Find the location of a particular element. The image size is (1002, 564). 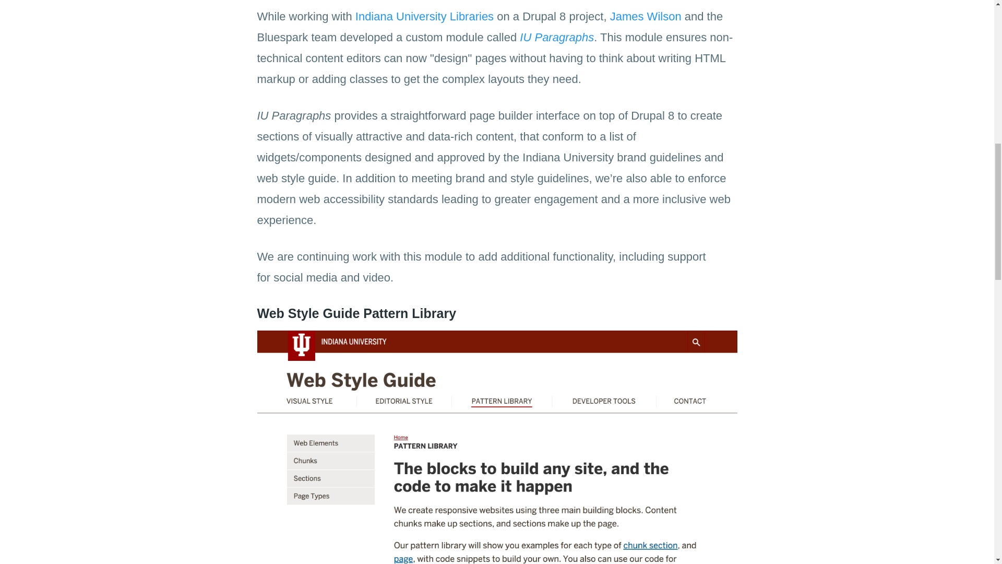

Indiana University Libraries is located at coordinates (425, 17).